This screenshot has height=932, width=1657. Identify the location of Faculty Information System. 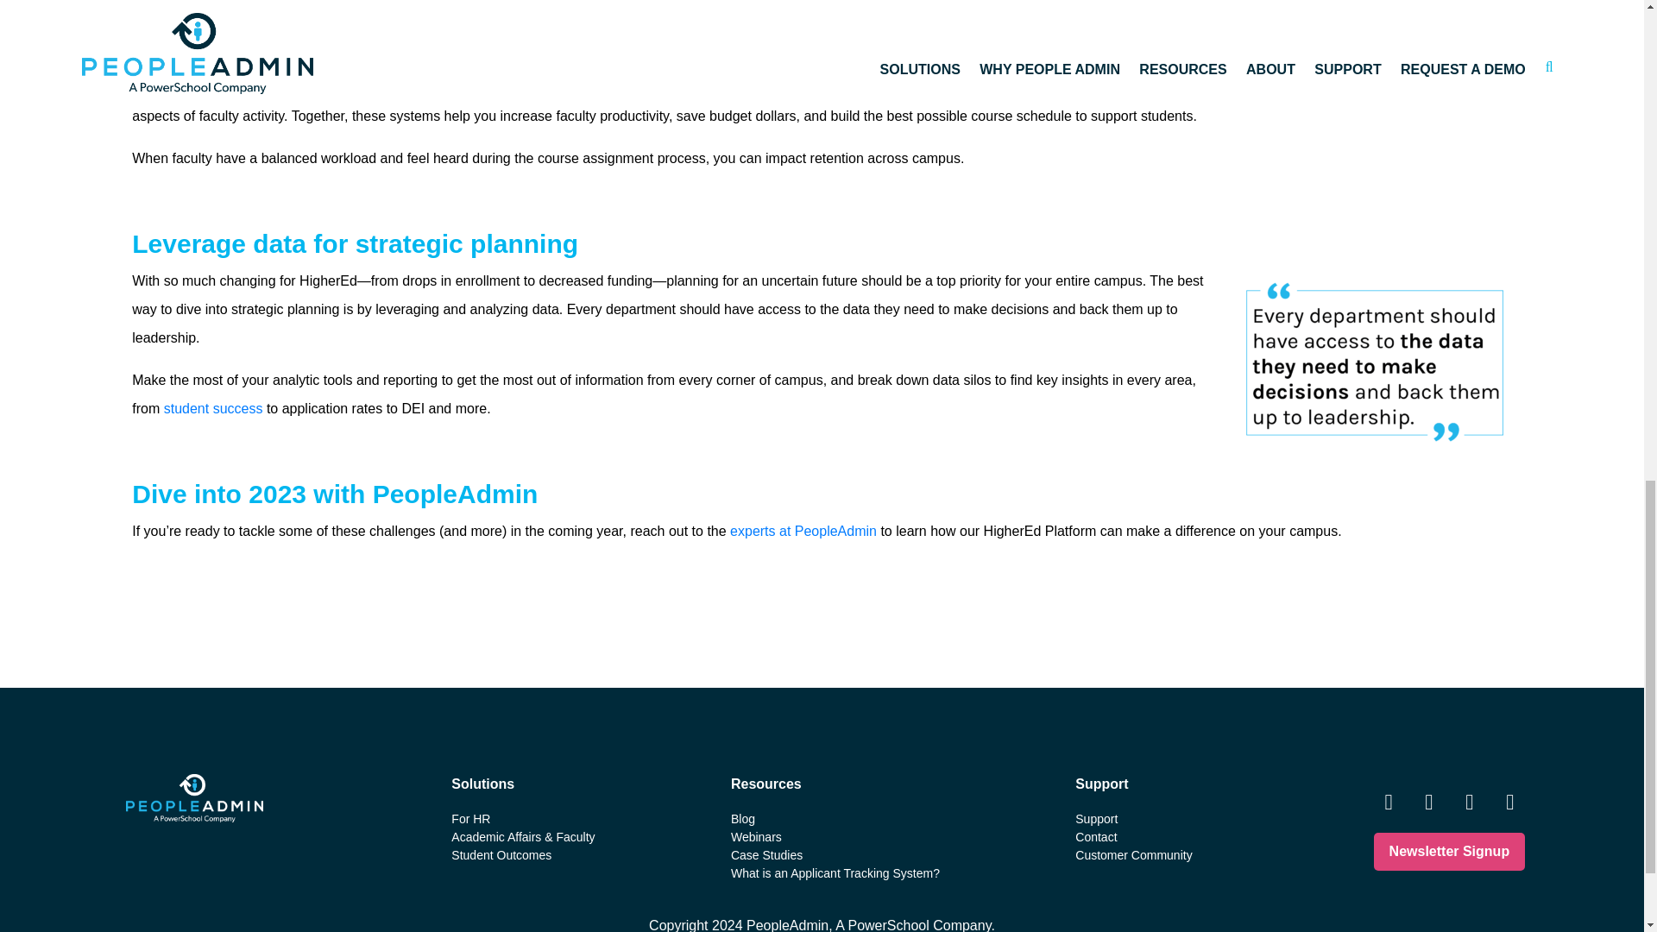
(1037, 87).